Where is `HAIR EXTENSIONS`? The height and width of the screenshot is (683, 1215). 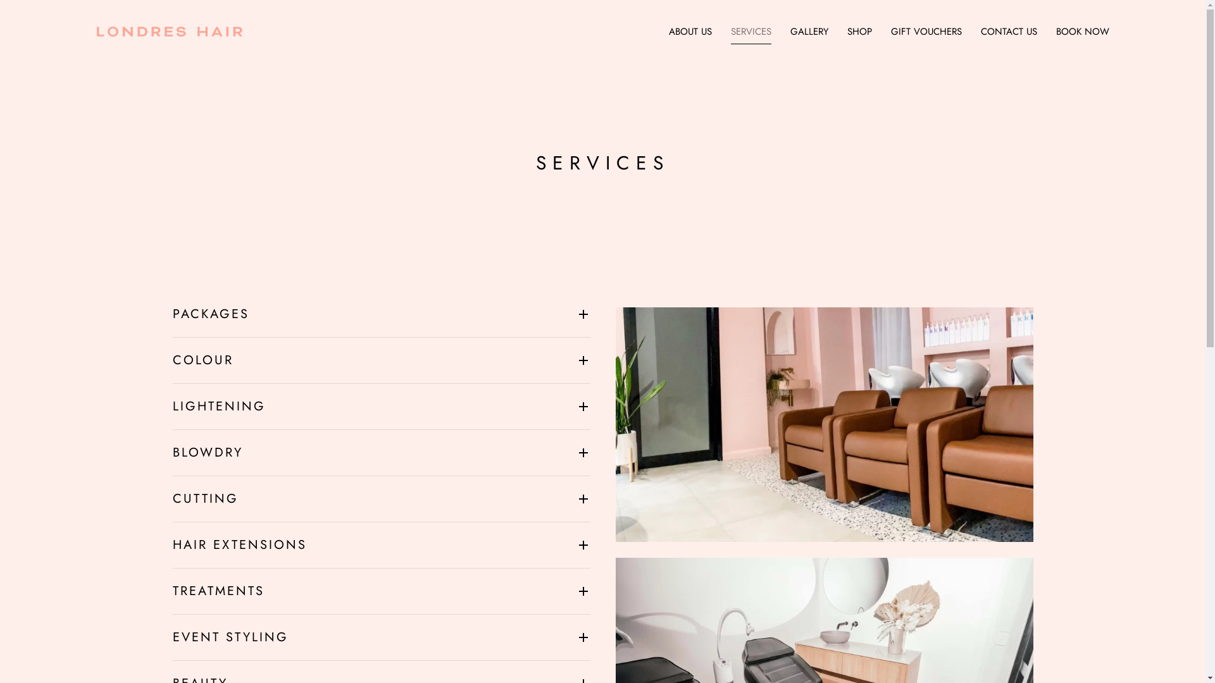 HAIR EXTENSIONS is located at coordinates (381, 545).